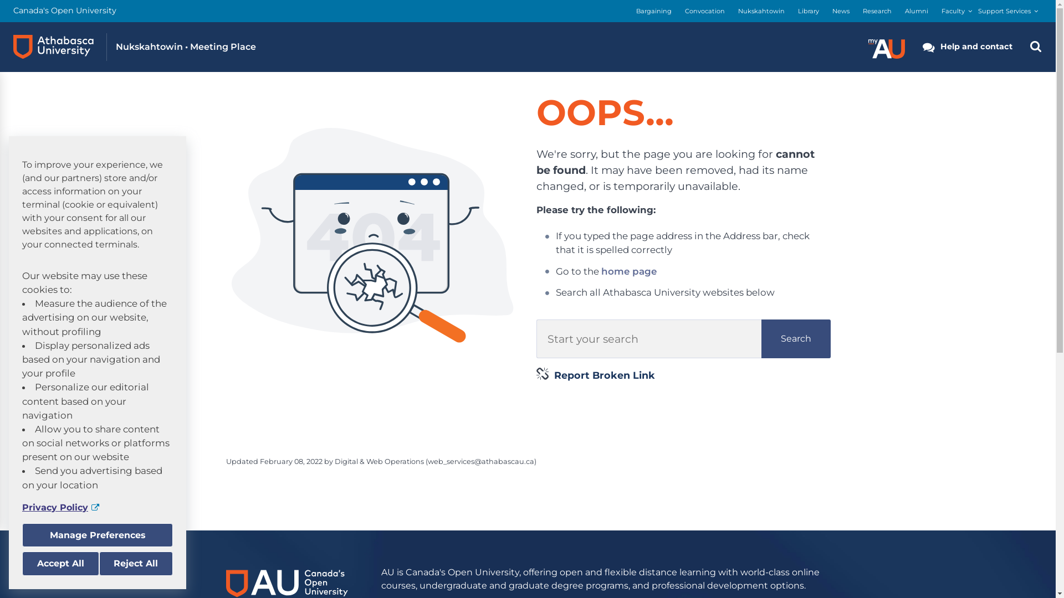 This screenshot has width=1064, height=598. What do you see at coordinates (136, 564) in the screenshot?
I see `Reject All` at bounding box center [136, 564].